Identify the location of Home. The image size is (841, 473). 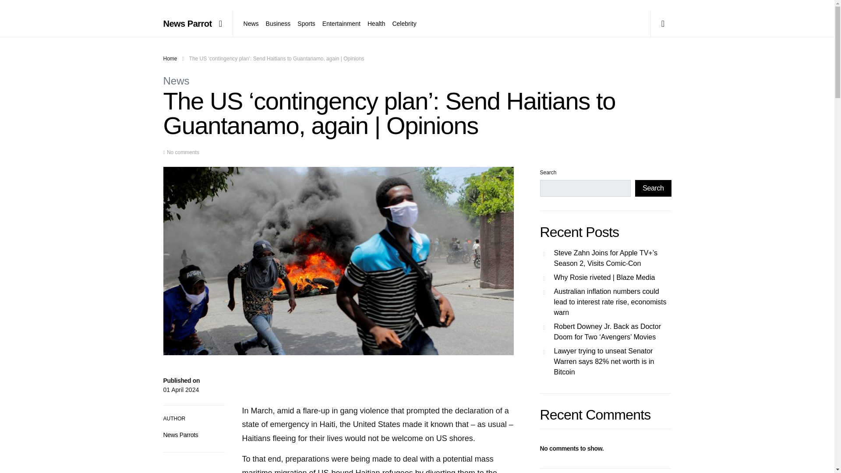
(170, 59).